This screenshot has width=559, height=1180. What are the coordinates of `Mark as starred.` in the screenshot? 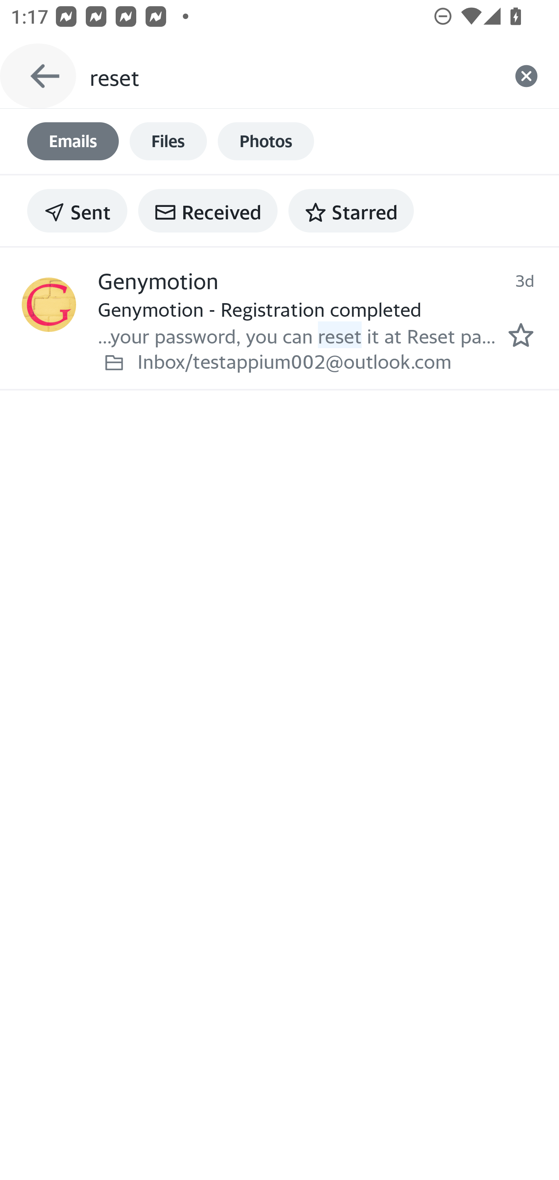 It's located at (521, 334).